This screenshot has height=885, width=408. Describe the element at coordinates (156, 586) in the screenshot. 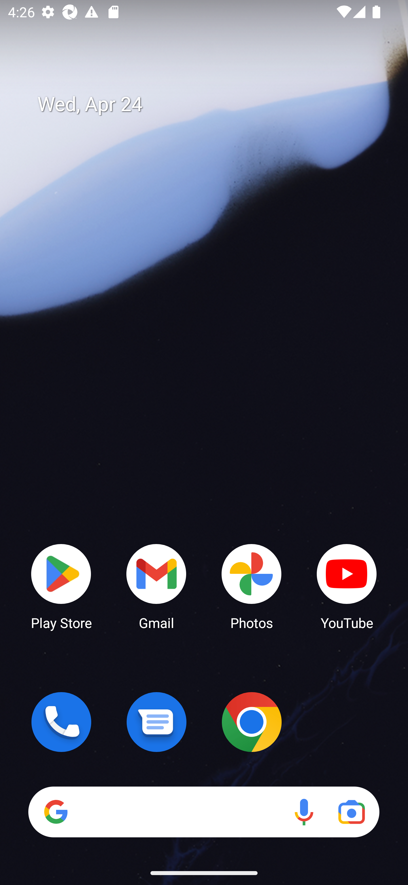

I see `Gmail` at that location.